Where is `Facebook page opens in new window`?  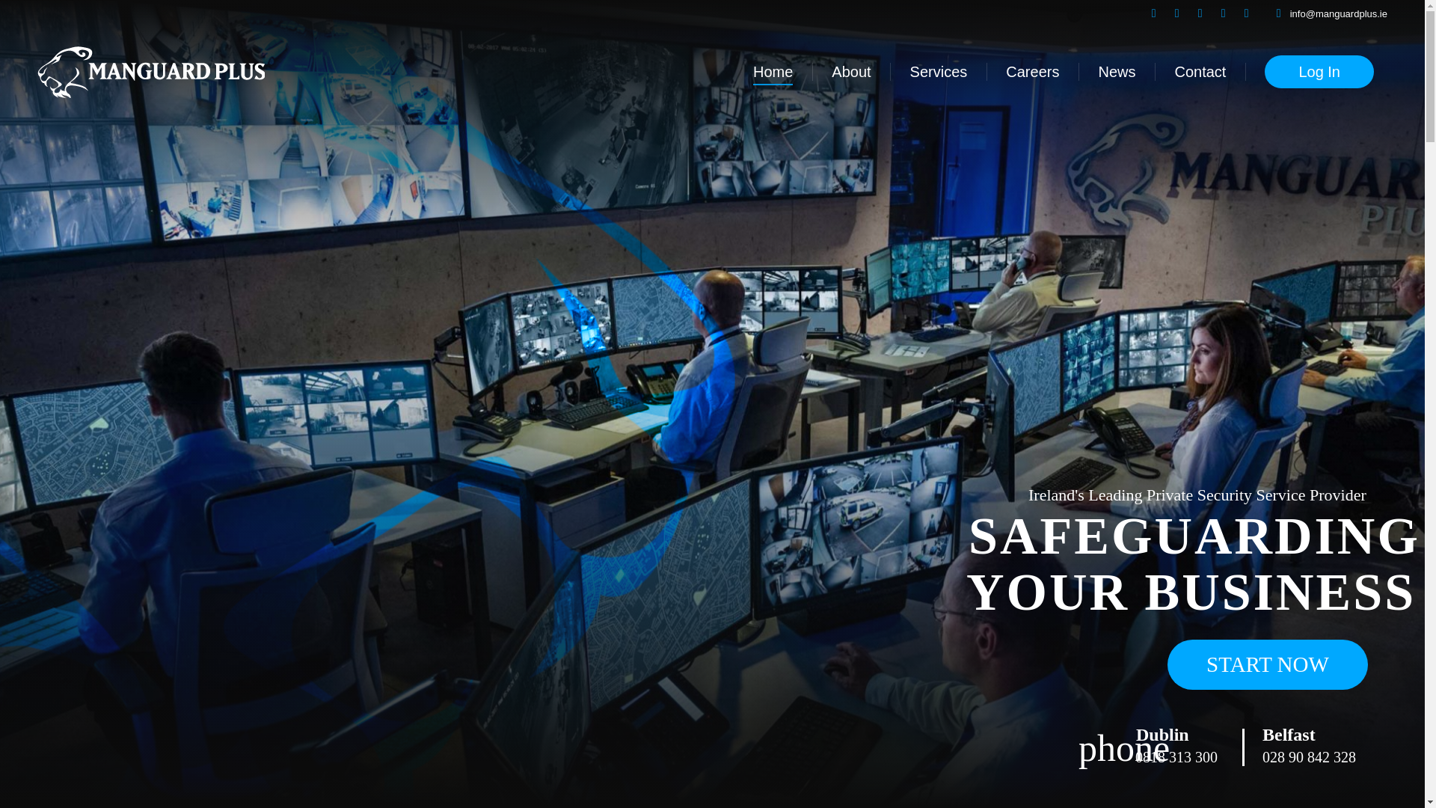
Facebook page opens in new window is located at coordinates (1177, 13).